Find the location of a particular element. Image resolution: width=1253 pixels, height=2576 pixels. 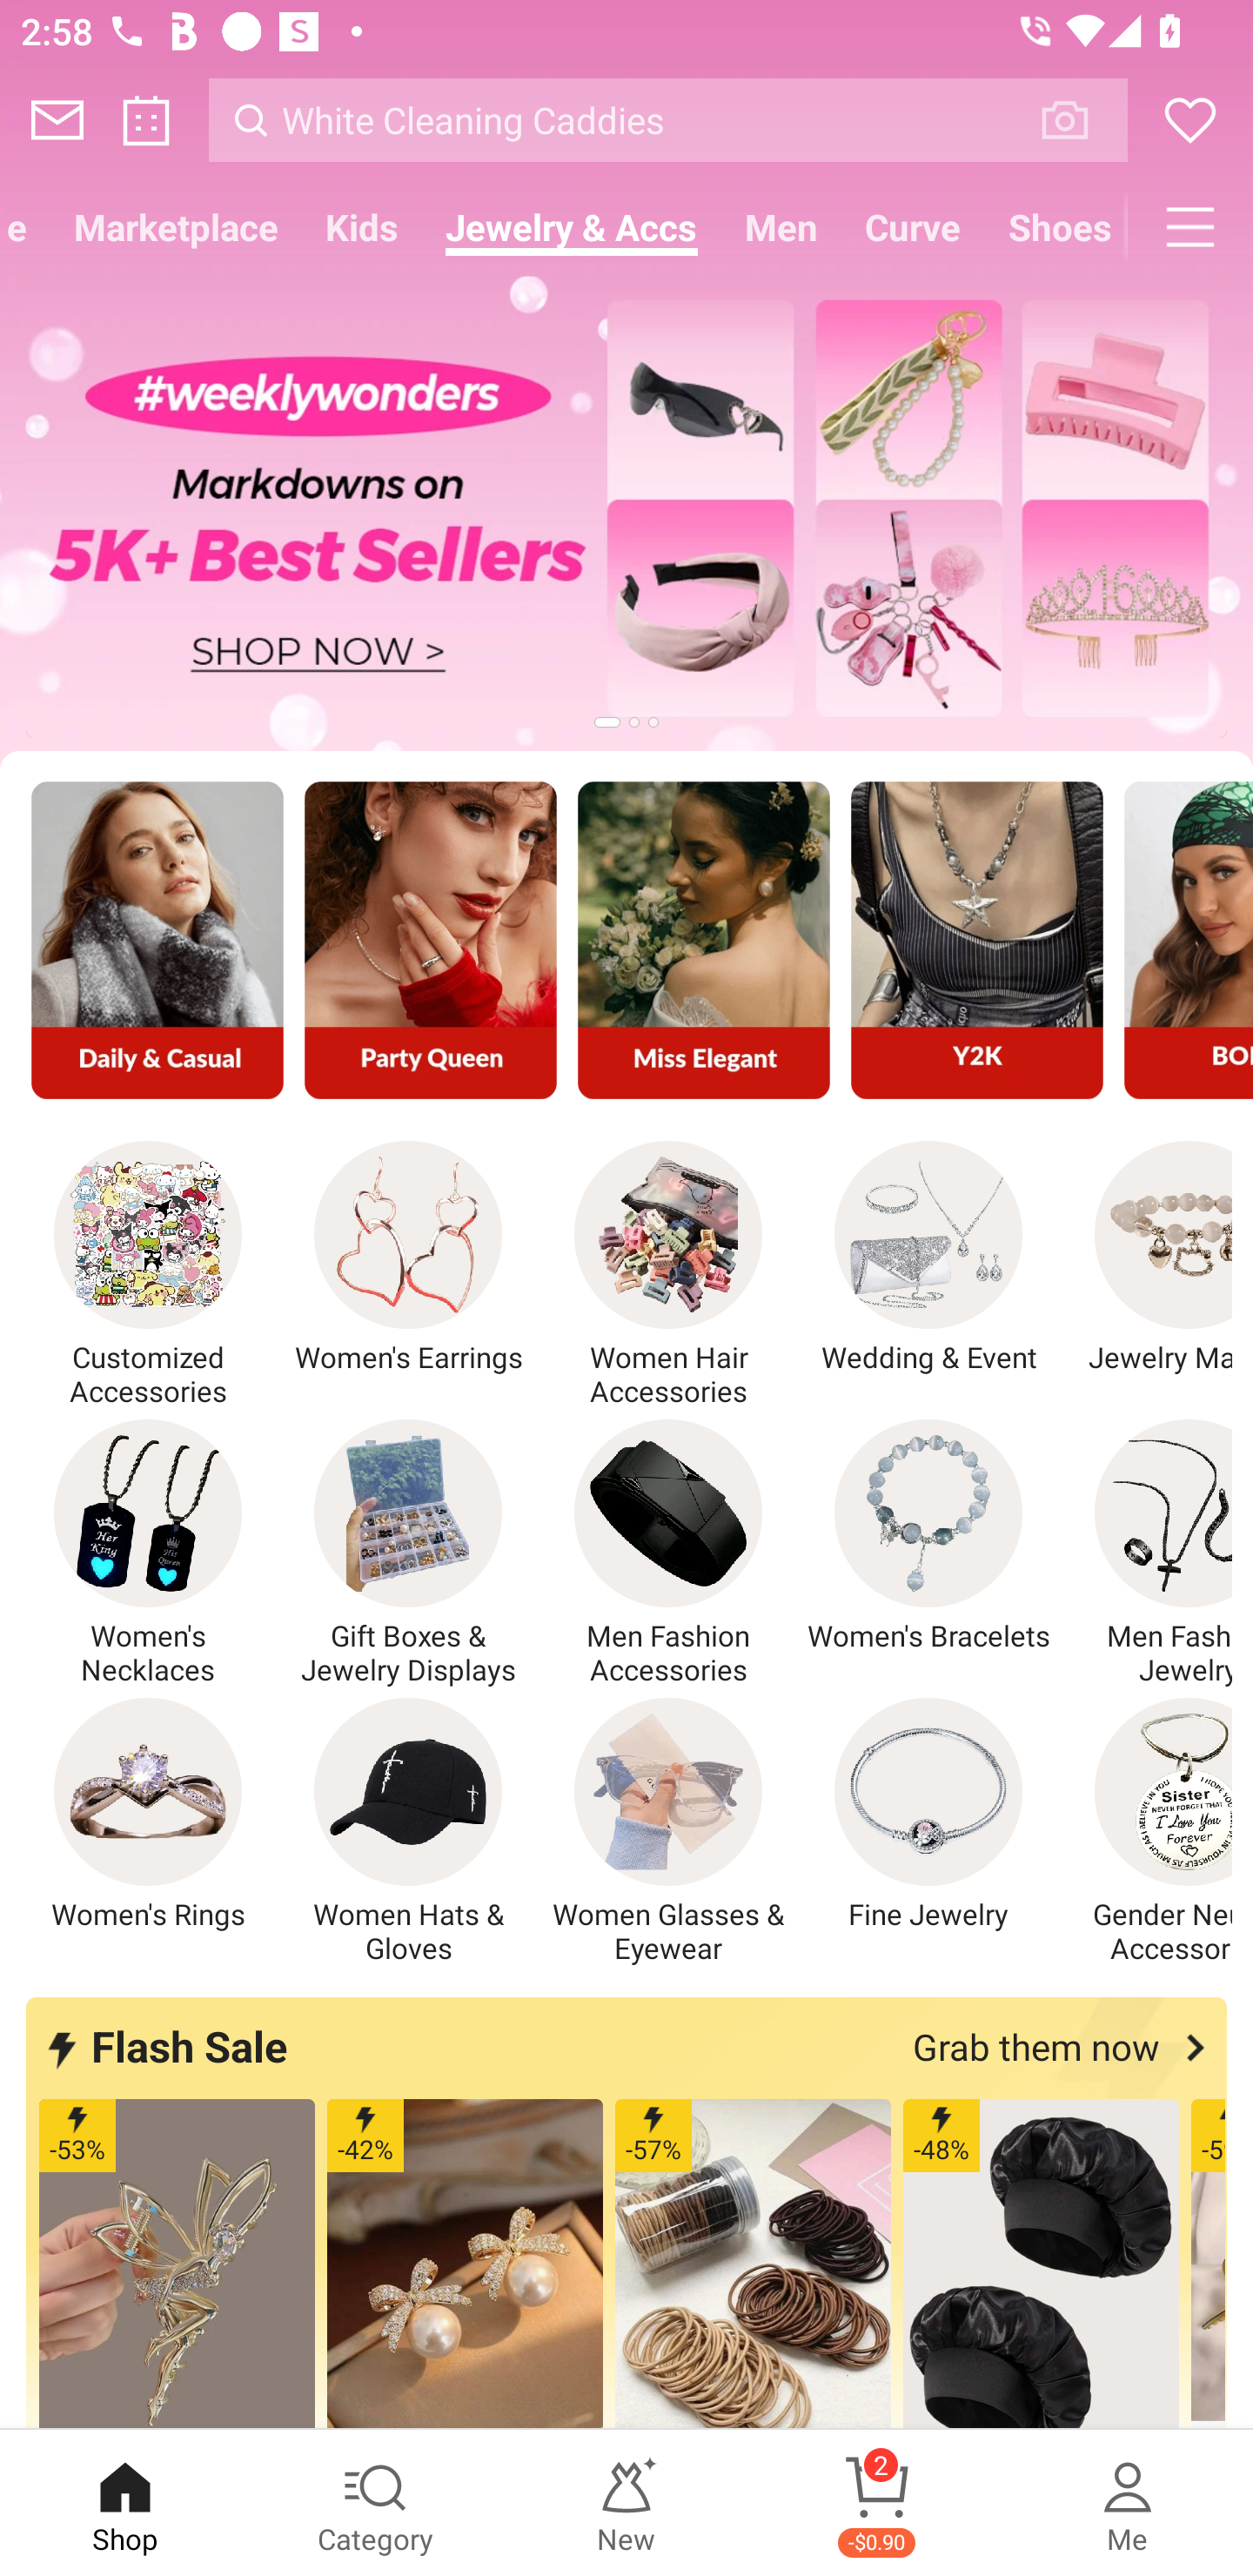

Marketplace is located at coordinates (176, 226).